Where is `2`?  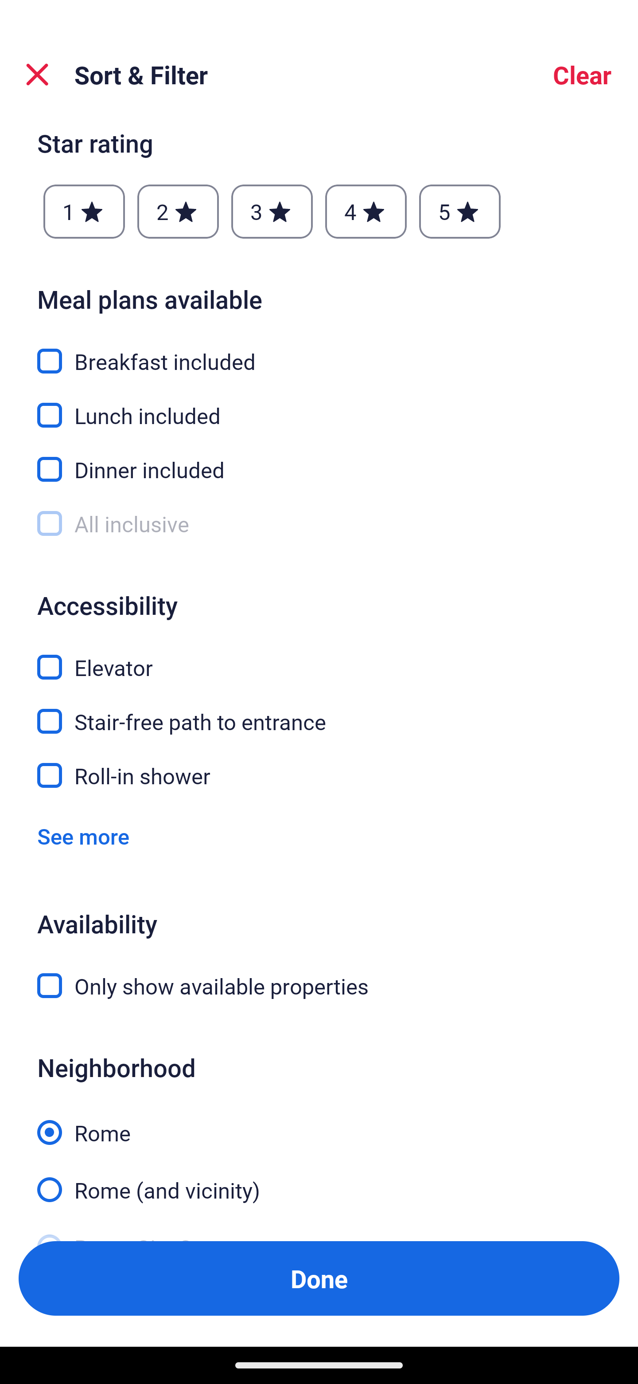
2 is located at coordinates (178, 212).